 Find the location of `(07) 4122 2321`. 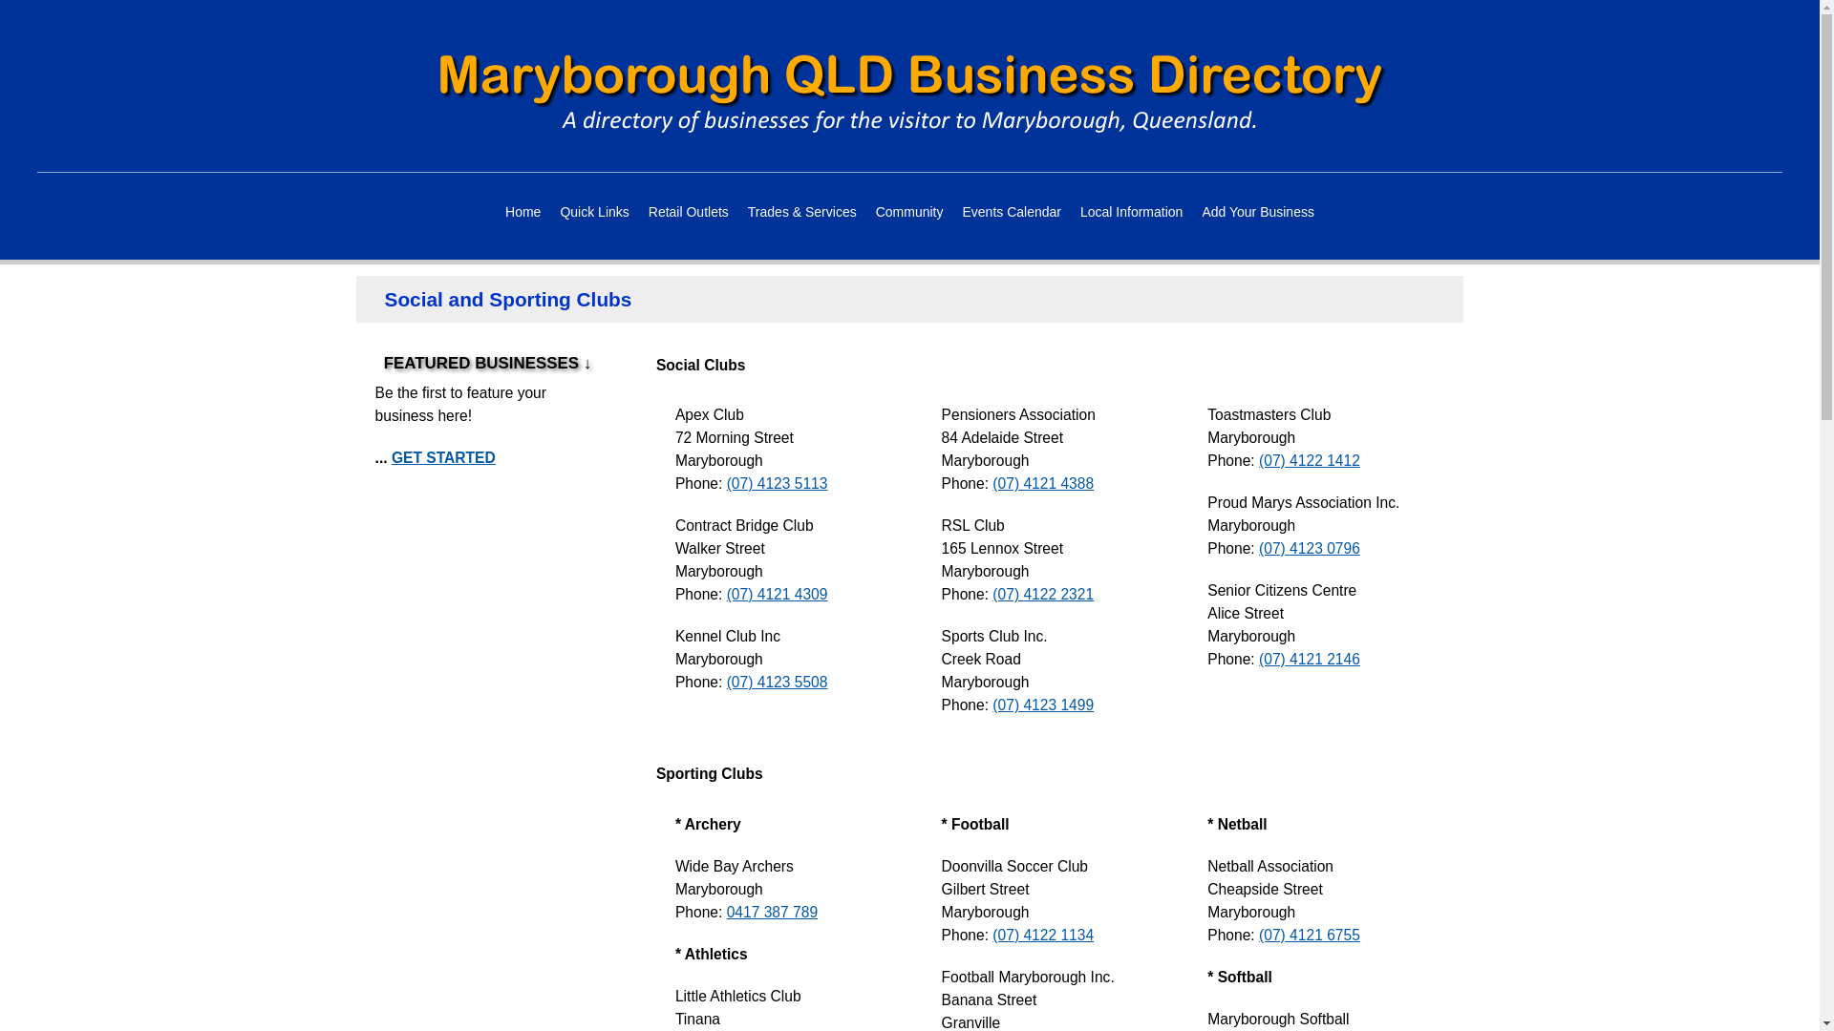

(07) 4122 2321 is located at coordinates (1043, 594).